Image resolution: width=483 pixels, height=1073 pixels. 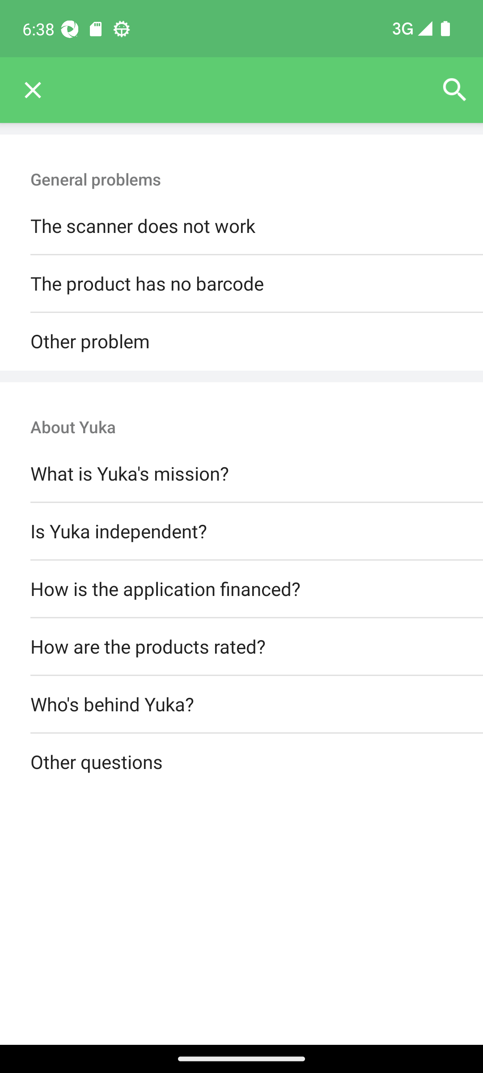 I want to click on Search, so click(x=454, y=90).